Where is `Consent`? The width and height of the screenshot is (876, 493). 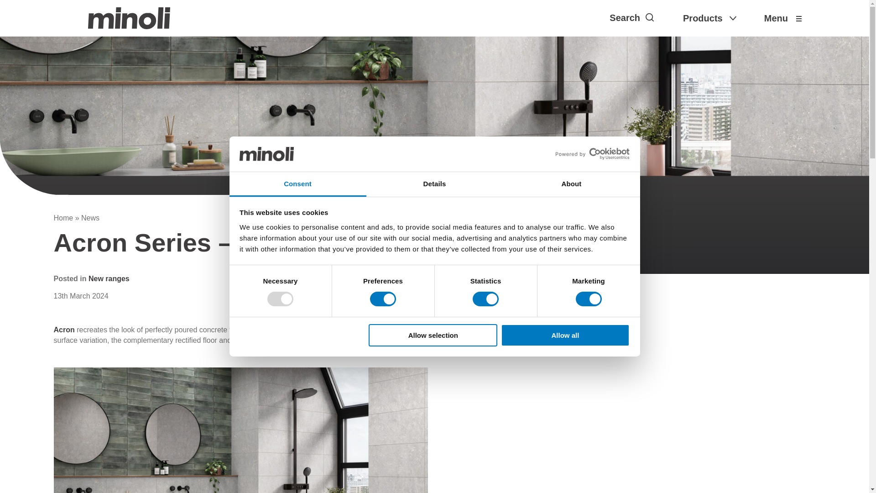 Consent is located at coordinates (297, 184).